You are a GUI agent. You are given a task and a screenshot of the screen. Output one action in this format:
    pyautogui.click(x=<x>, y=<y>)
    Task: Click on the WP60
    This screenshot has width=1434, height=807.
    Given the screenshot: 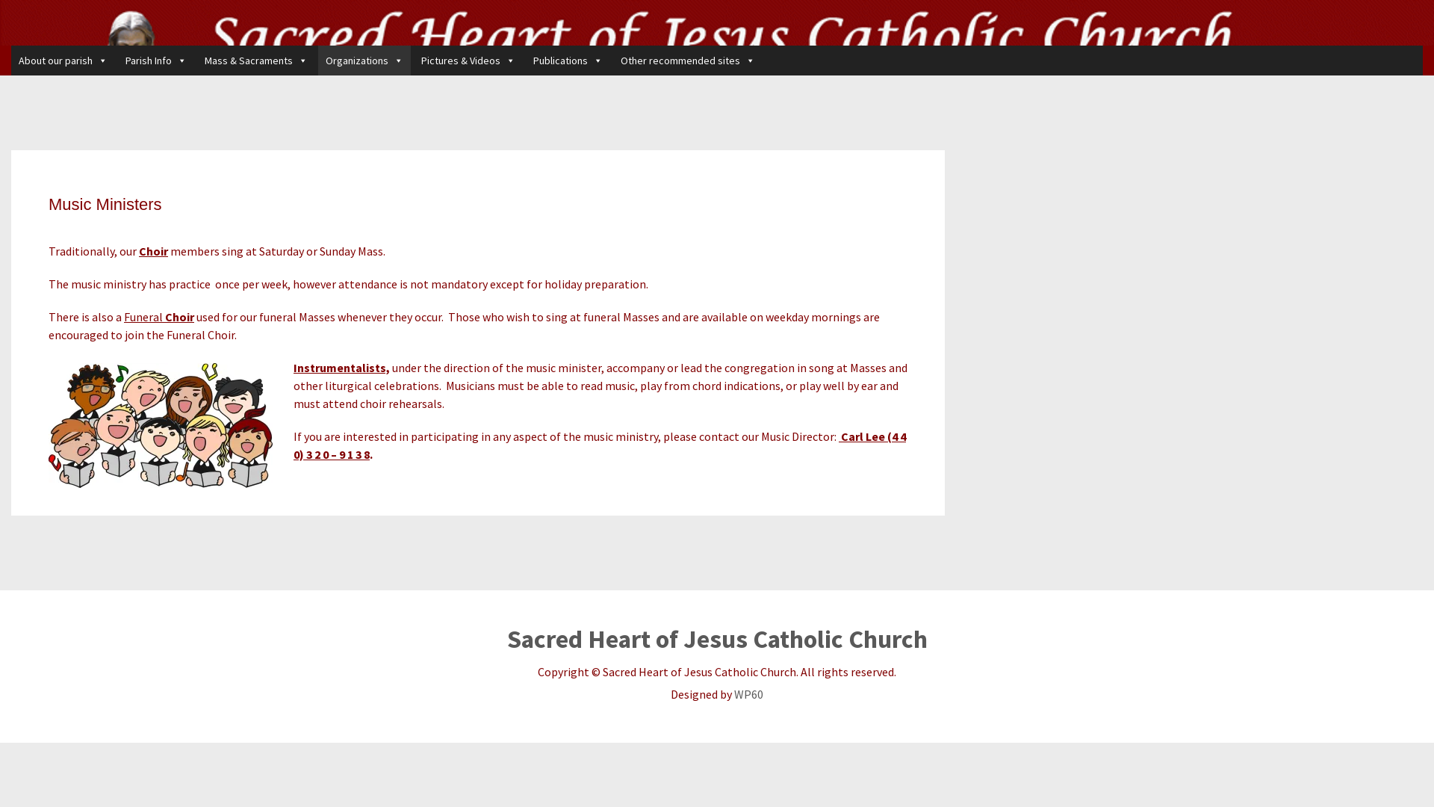 What is the action you would take?
    pyautogui.click(x=748, y=694)
    